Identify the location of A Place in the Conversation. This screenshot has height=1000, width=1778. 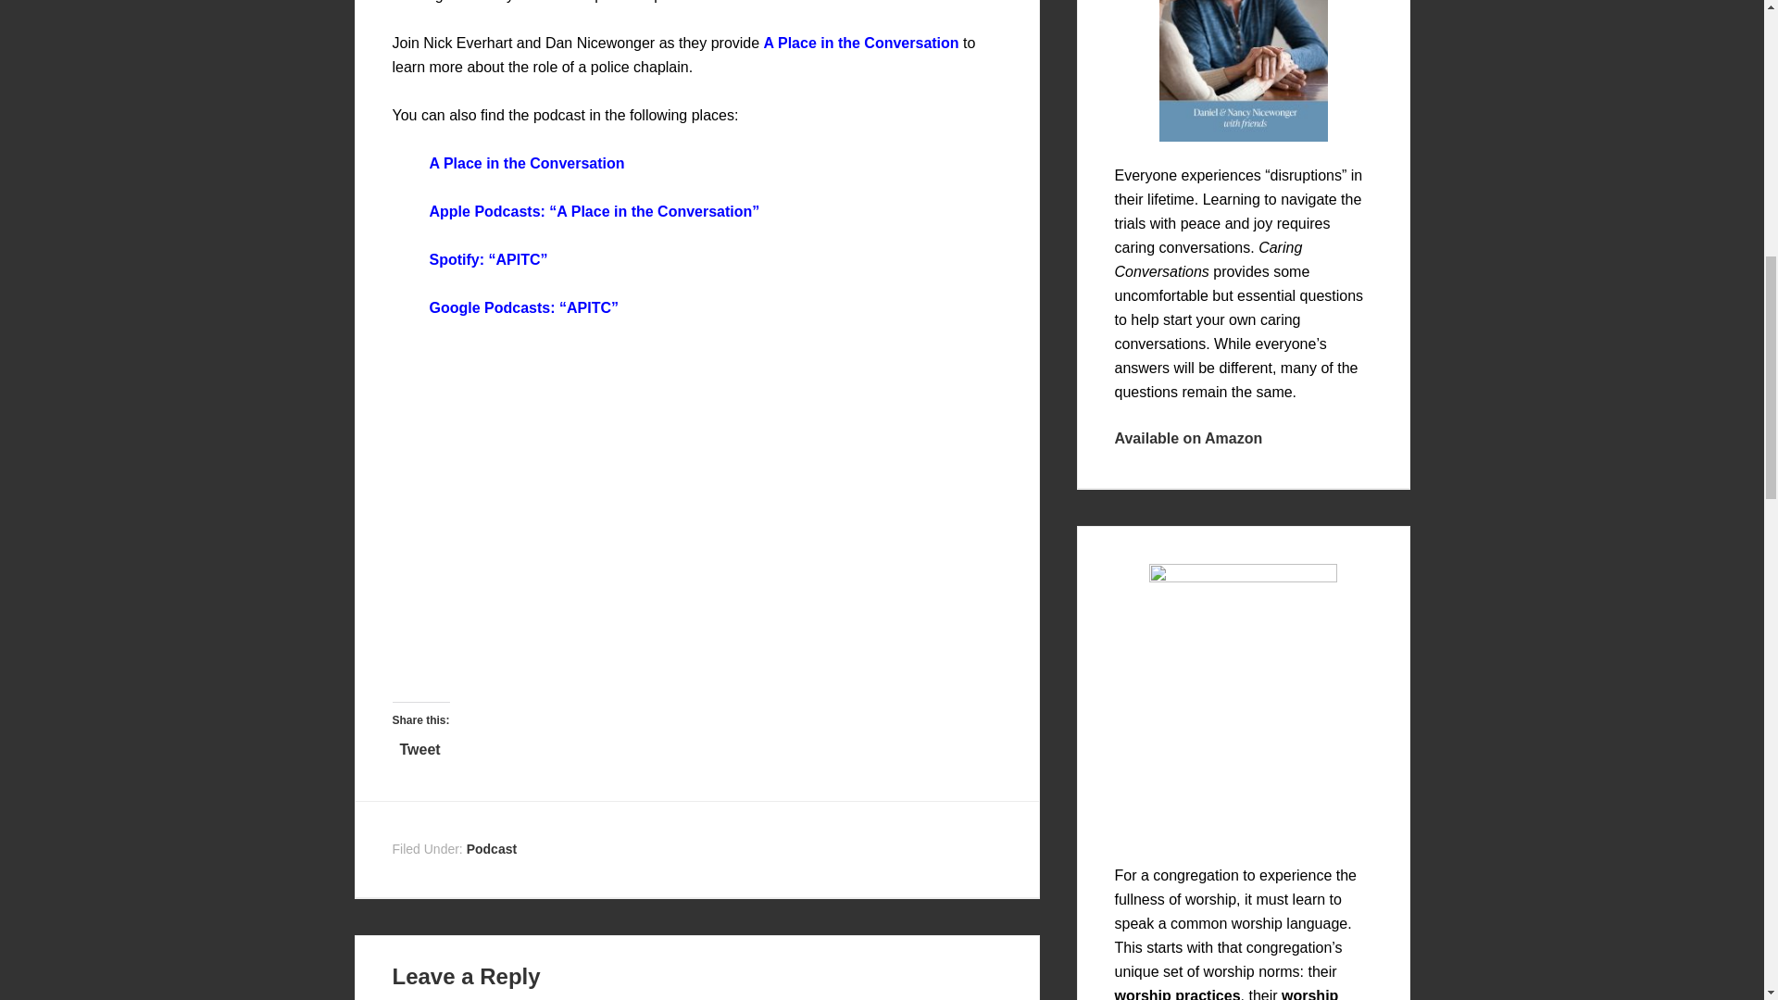
(861, 43).